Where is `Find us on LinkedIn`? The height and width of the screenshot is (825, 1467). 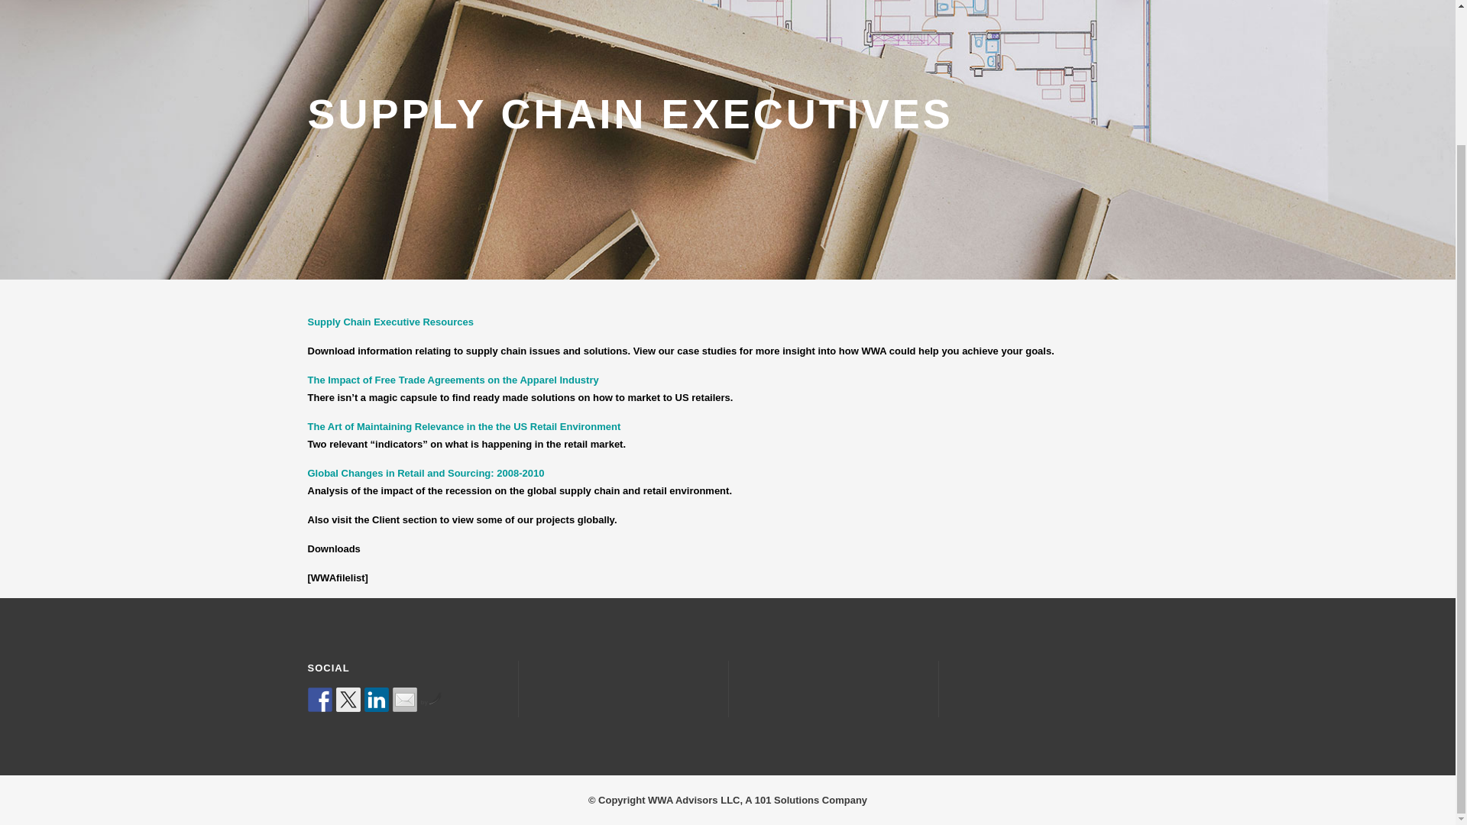
Find us on LinkedIn is located at coordinates (376, 535).